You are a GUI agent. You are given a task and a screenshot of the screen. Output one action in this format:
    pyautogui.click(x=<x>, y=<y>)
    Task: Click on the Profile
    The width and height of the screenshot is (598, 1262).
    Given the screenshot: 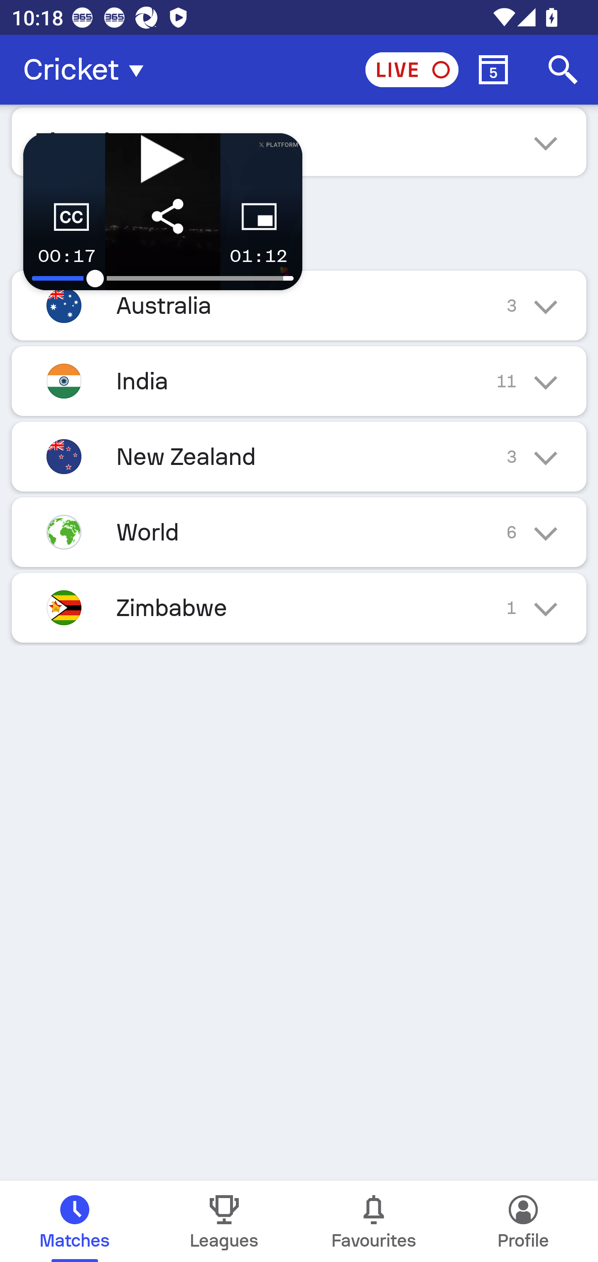 What is the action you would take?
    pyautogui.click(x=523, y=1221)
    